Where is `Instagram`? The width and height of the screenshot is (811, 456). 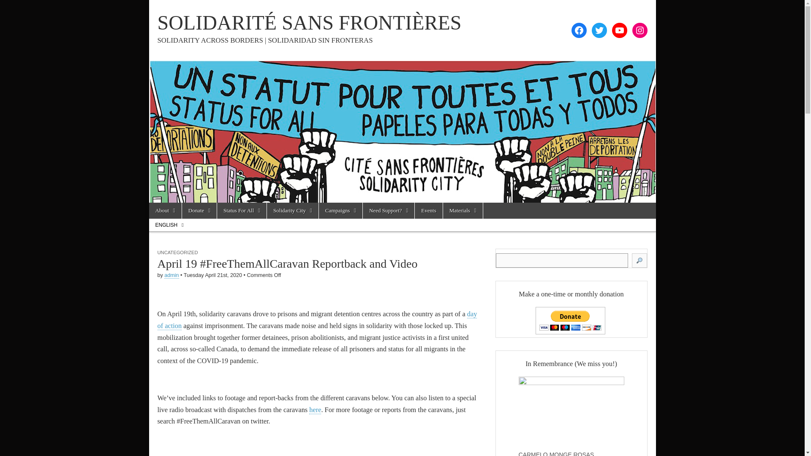
Instagram is located at coordinates (640, 30).